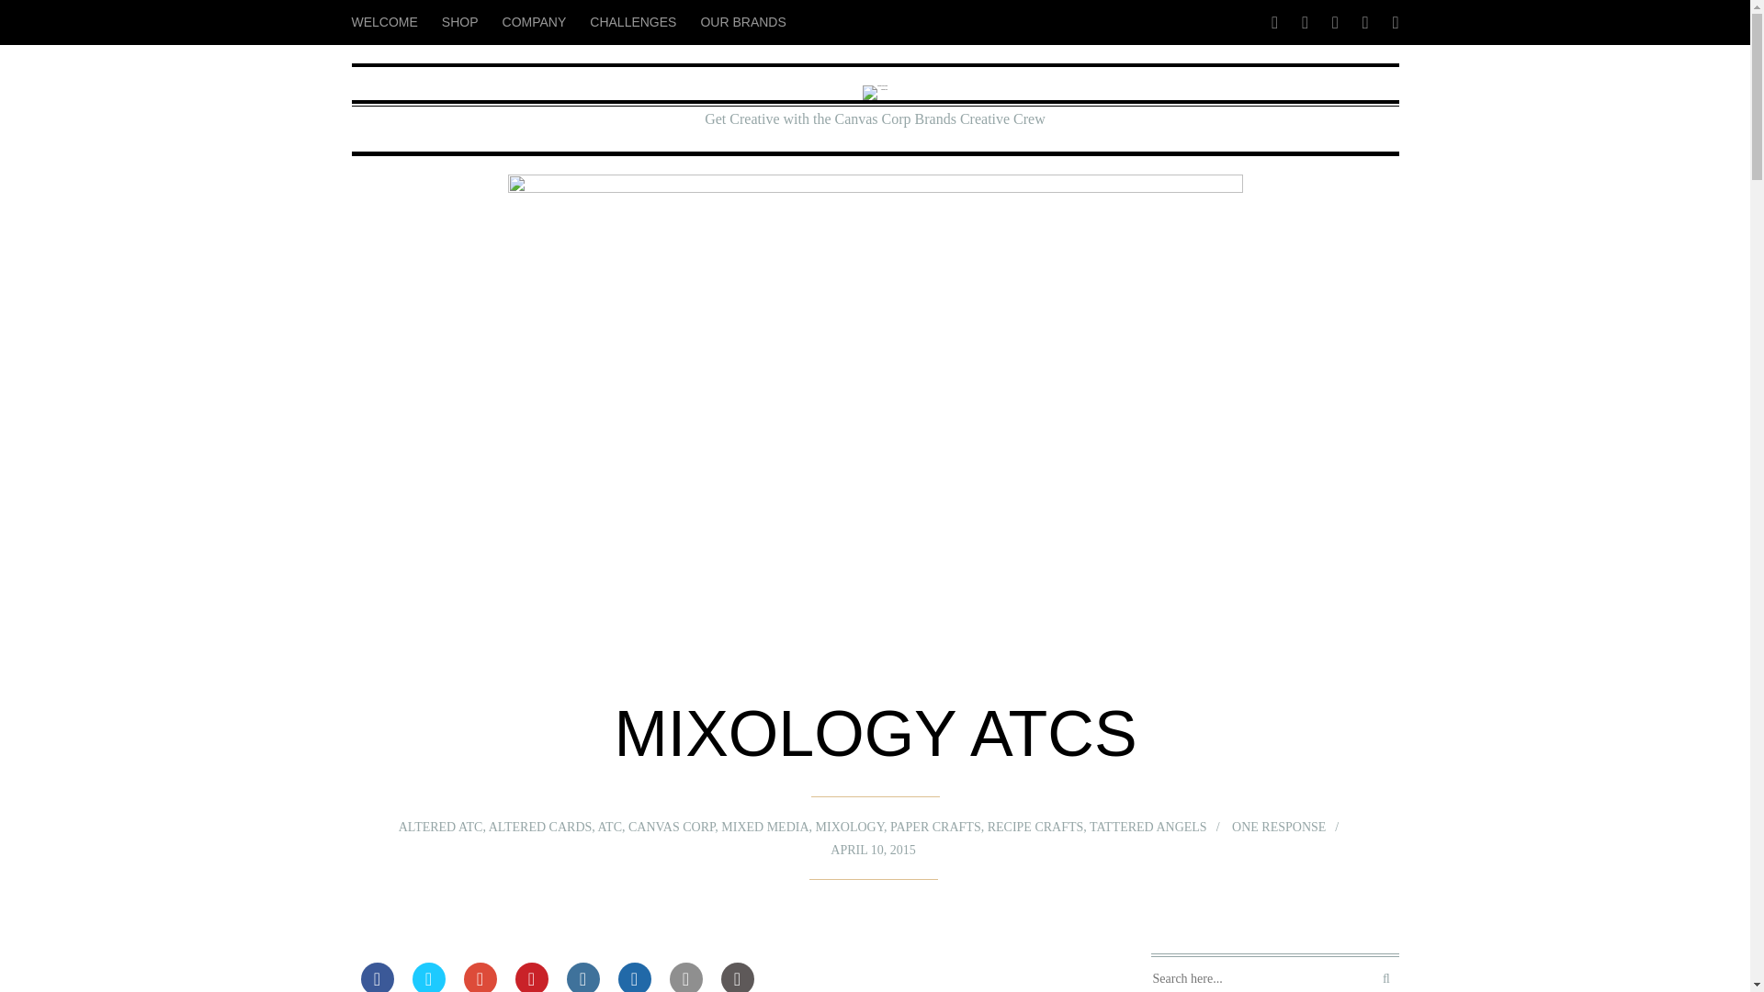  I want to click on CHALLENGES, so click(632, 16).